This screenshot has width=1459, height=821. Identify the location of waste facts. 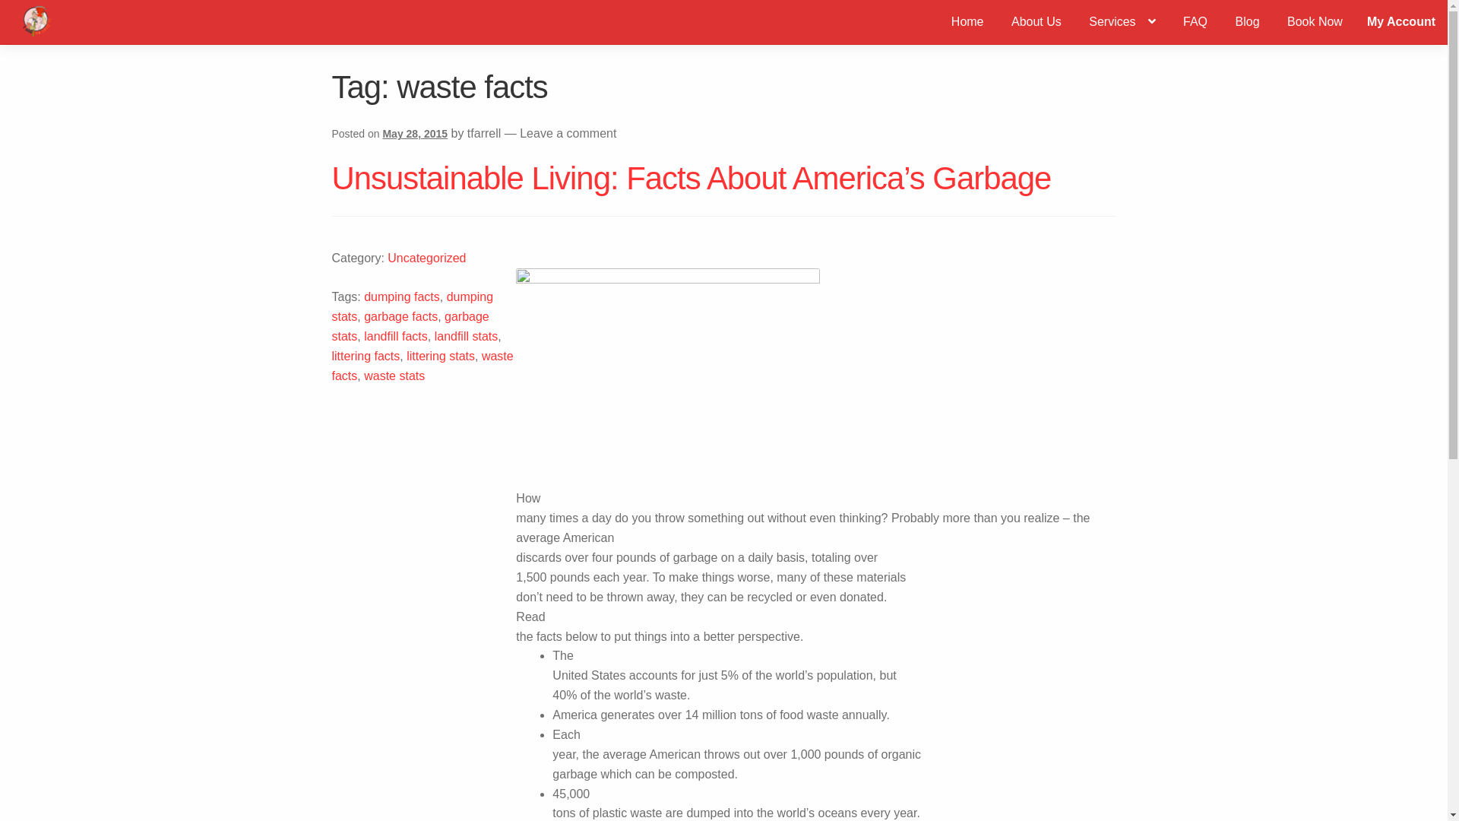
(423, 366).